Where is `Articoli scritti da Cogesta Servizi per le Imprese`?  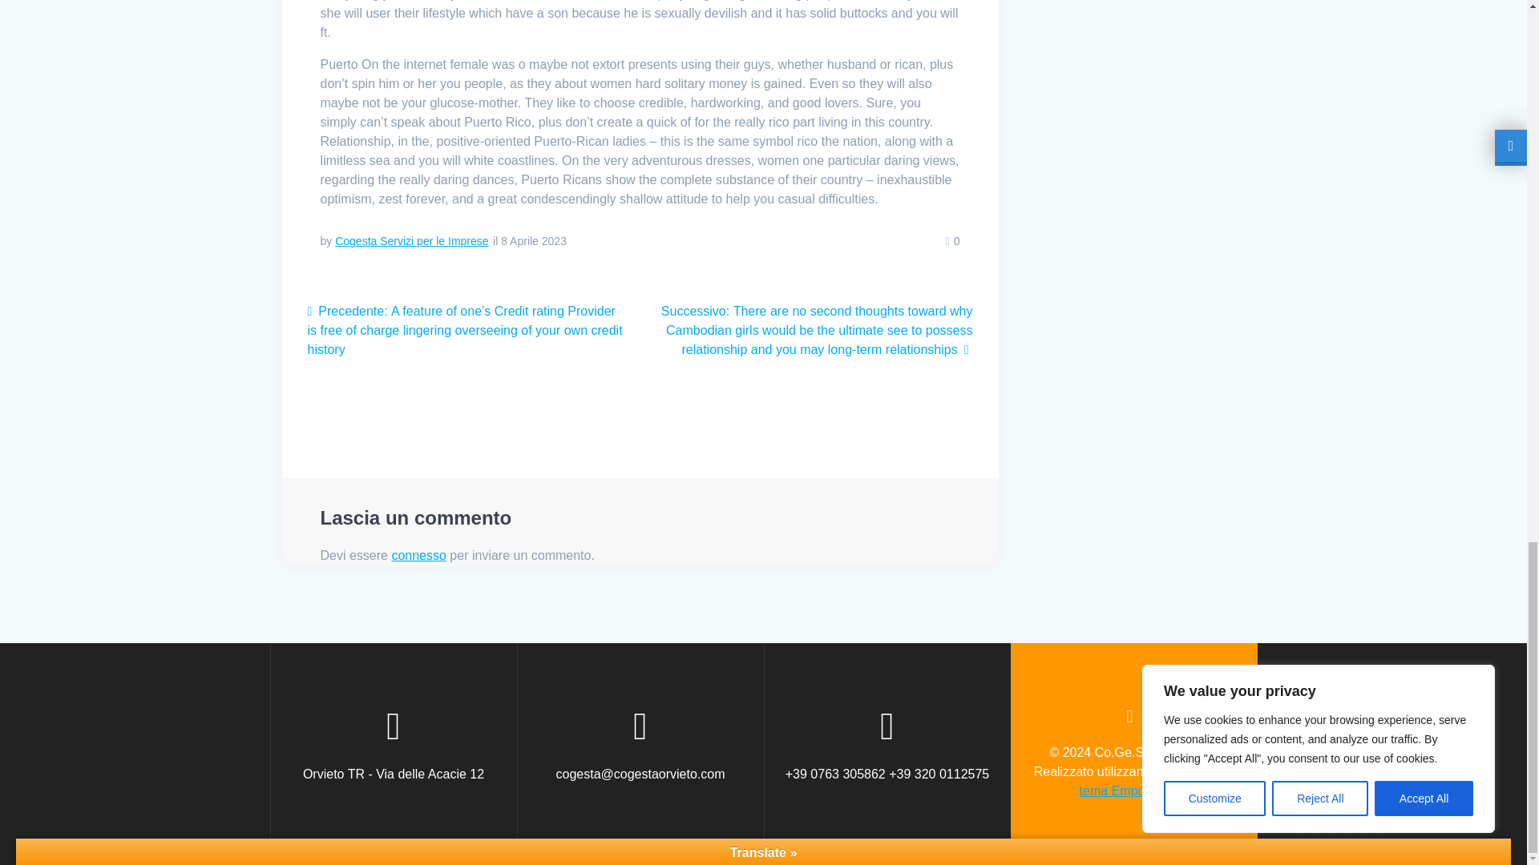
Articoli scritti da Cogesta Servizi per le Imprese is located at coordinates (411, 240).